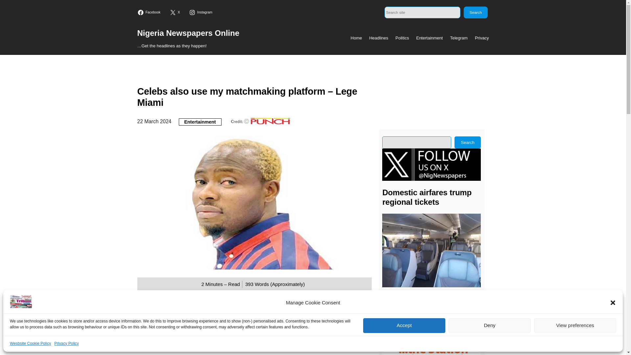  Describe the element at coordinates (175, 12) in the screenshot. I see `X` at that location.